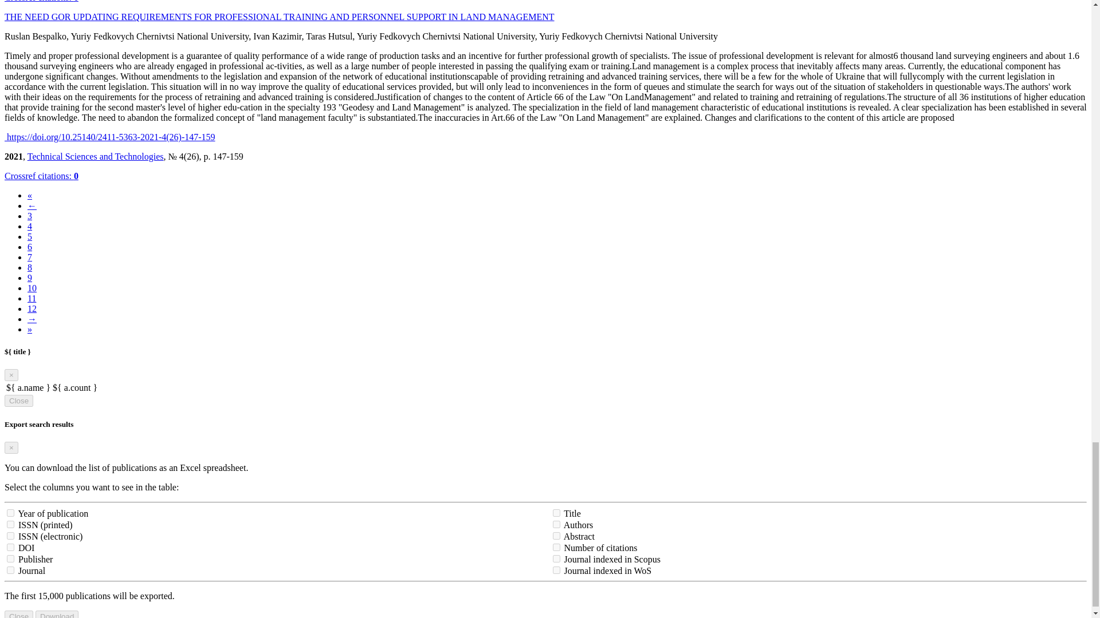  I want to click on on, so click(10, 558).